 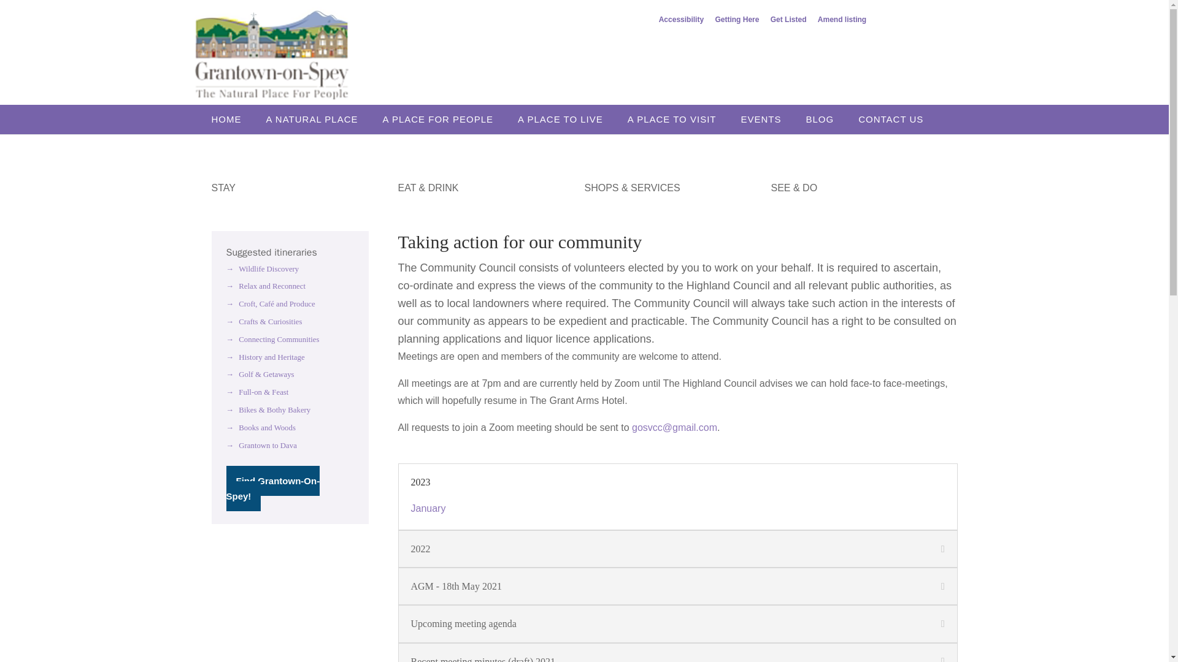 I want to click on Getting Here, so click(x=736, y=22).